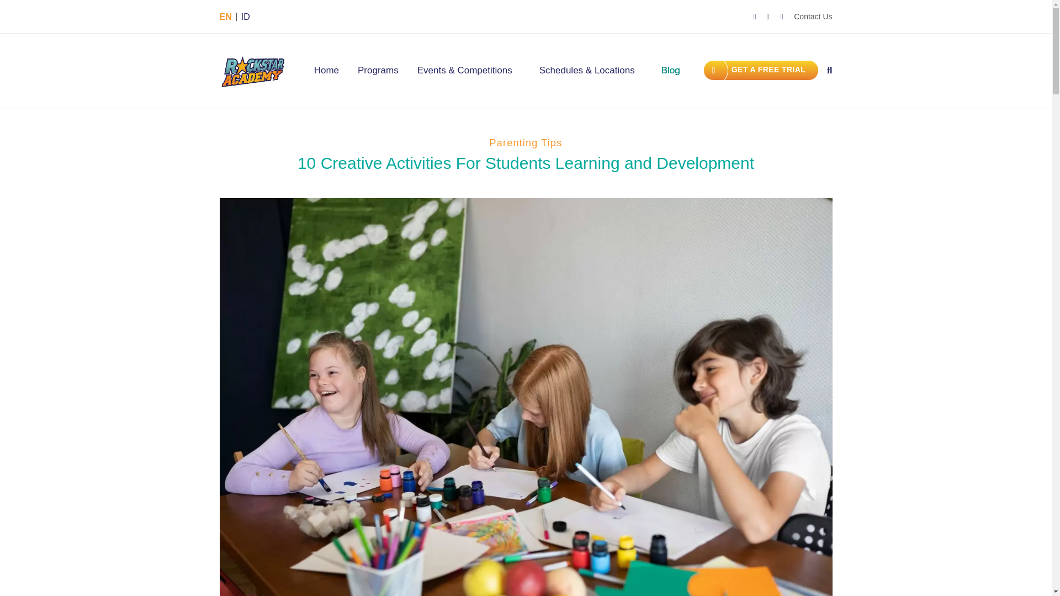  I want to click on Contact Us, so click(813, 16).